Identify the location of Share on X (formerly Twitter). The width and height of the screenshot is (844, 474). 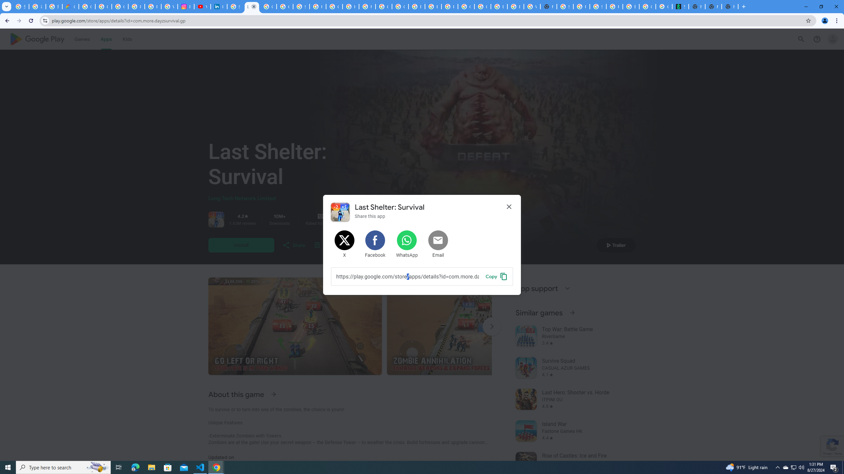
(345, 244).